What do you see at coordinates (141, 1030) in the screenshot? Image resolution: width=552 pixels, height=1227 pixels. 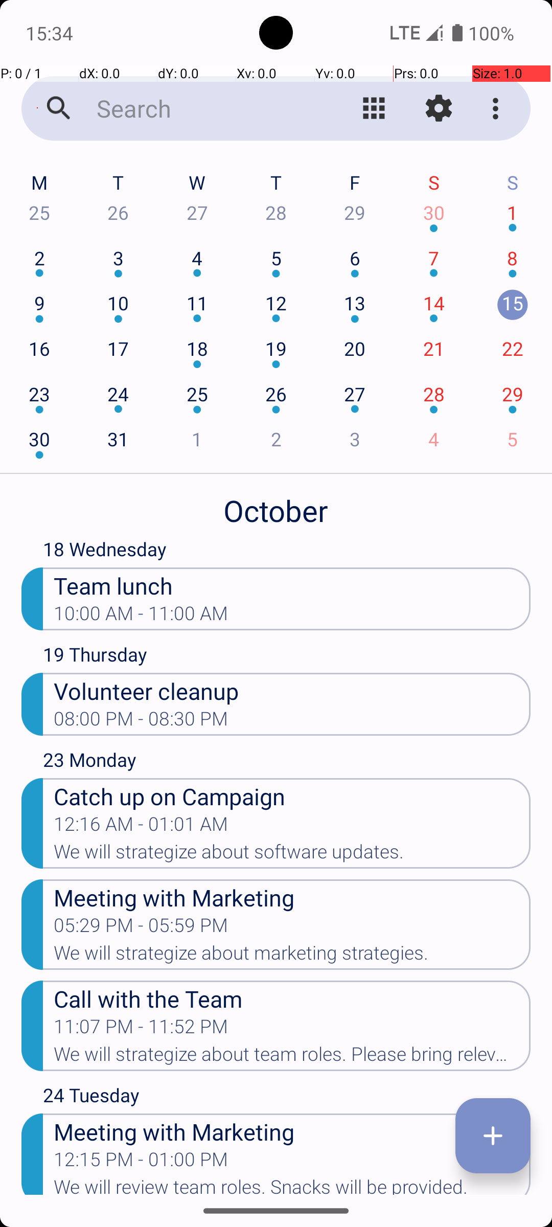 I see `11:07 PM - 11:52 PM` at bounding box center [141, 1030].